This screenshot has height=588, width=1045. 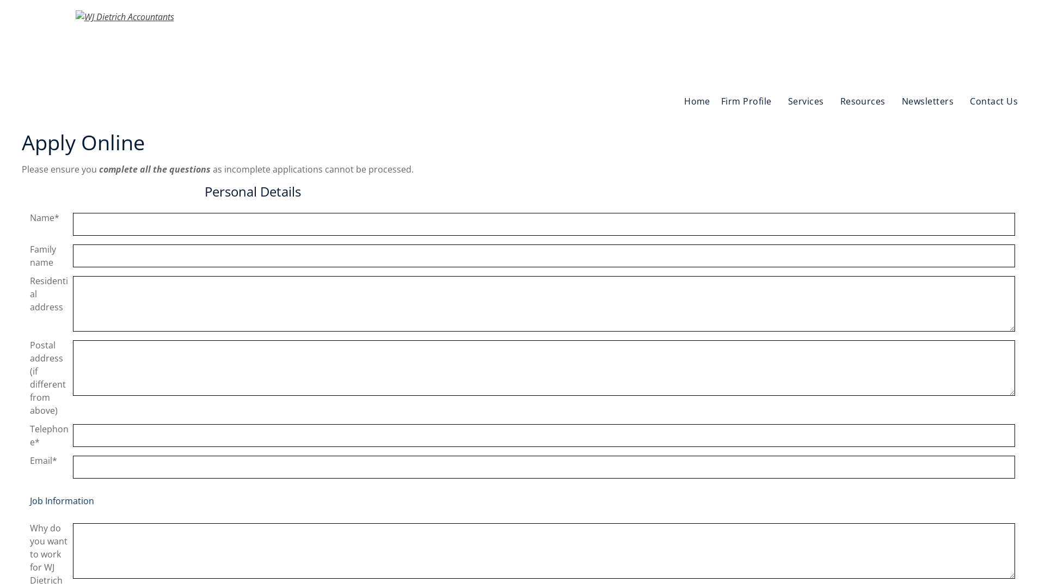 I want to click on Services, so click(x=809, y=101).